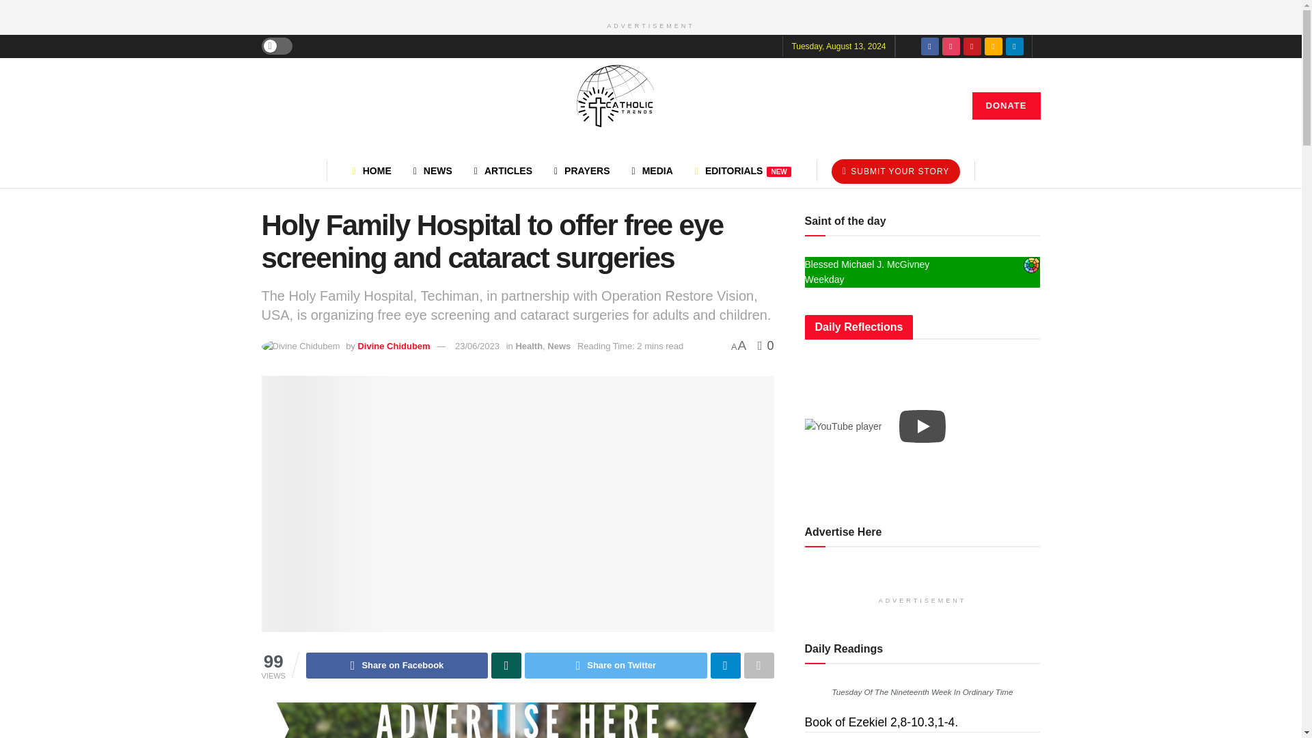 The width and height of the screenshot is (1312, 738). What do you see at coordinates (652, 171) in the screenshot?
I see `MEDIA` at bounding box center [652, 171].